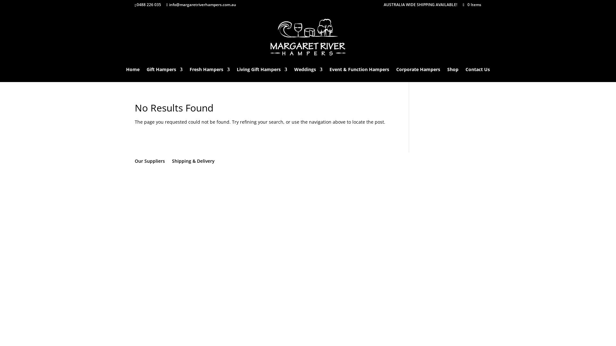  I want to click on Home, so click(133, 75).